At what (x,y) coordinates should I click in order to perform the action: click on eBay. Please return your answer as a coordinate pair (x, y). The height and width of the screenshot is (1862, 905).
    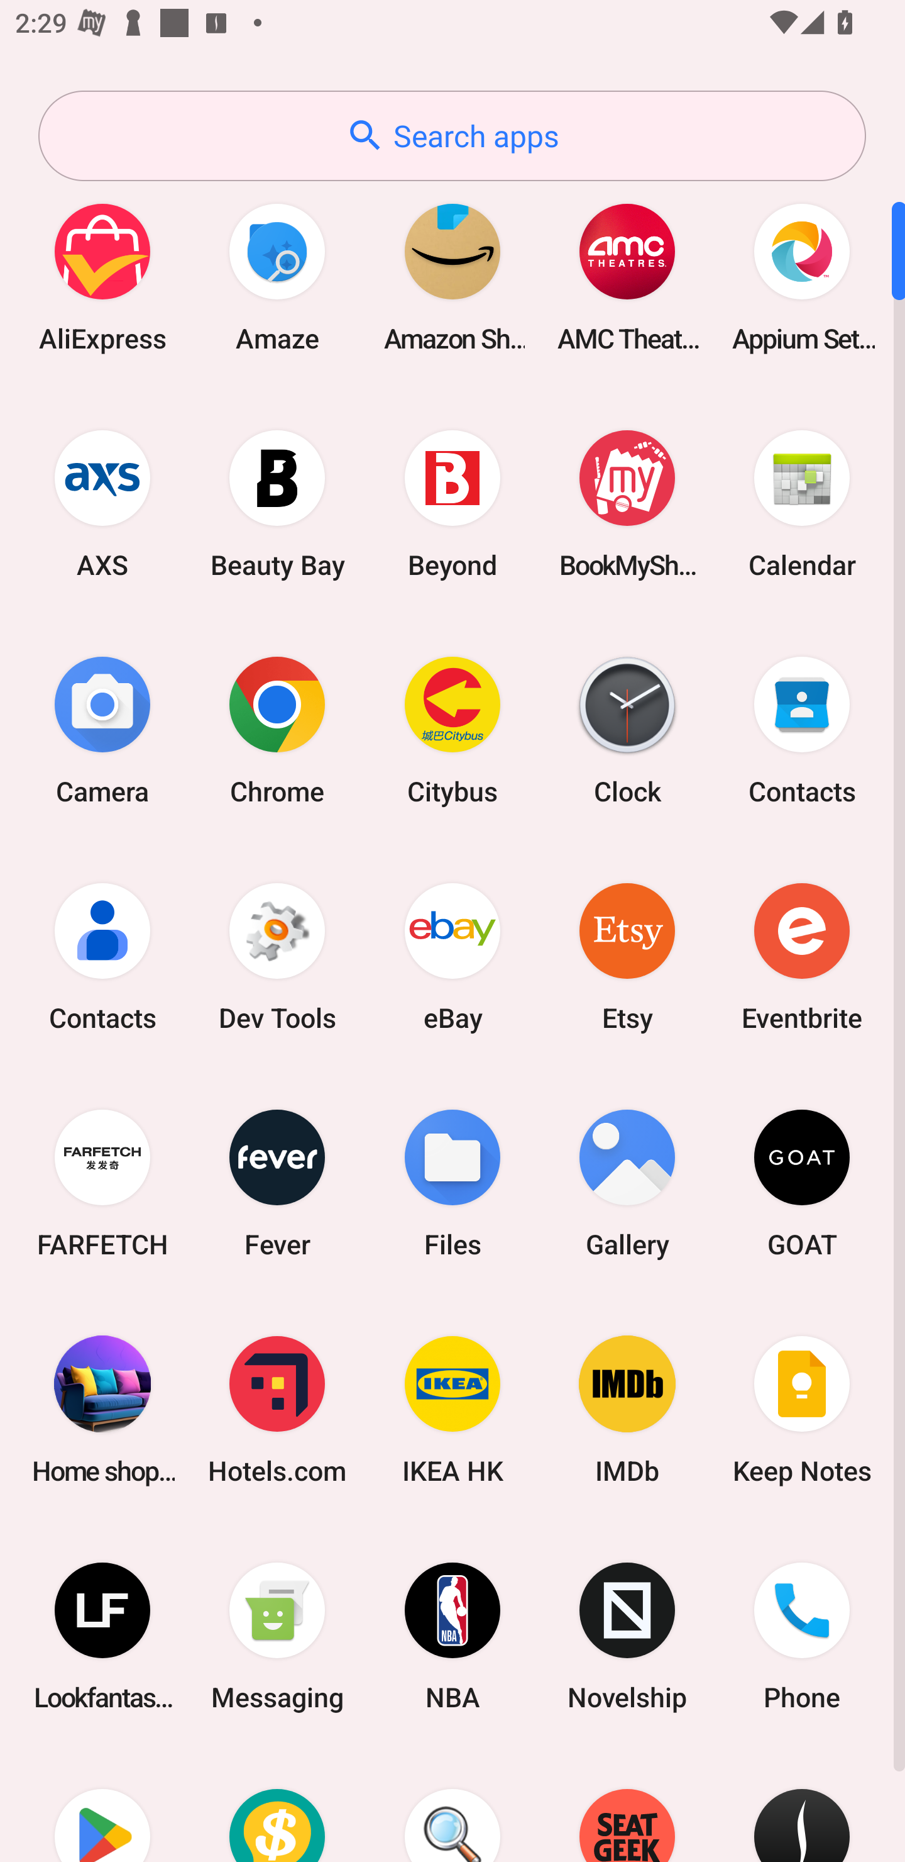
    Looking at the image, I should click on (452, 956).